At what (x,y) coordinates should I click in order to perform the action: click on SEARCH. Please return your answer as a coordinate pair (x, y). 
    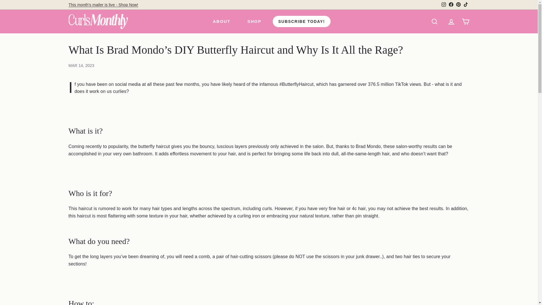
    Looking at the image, I should click on (434, 21).